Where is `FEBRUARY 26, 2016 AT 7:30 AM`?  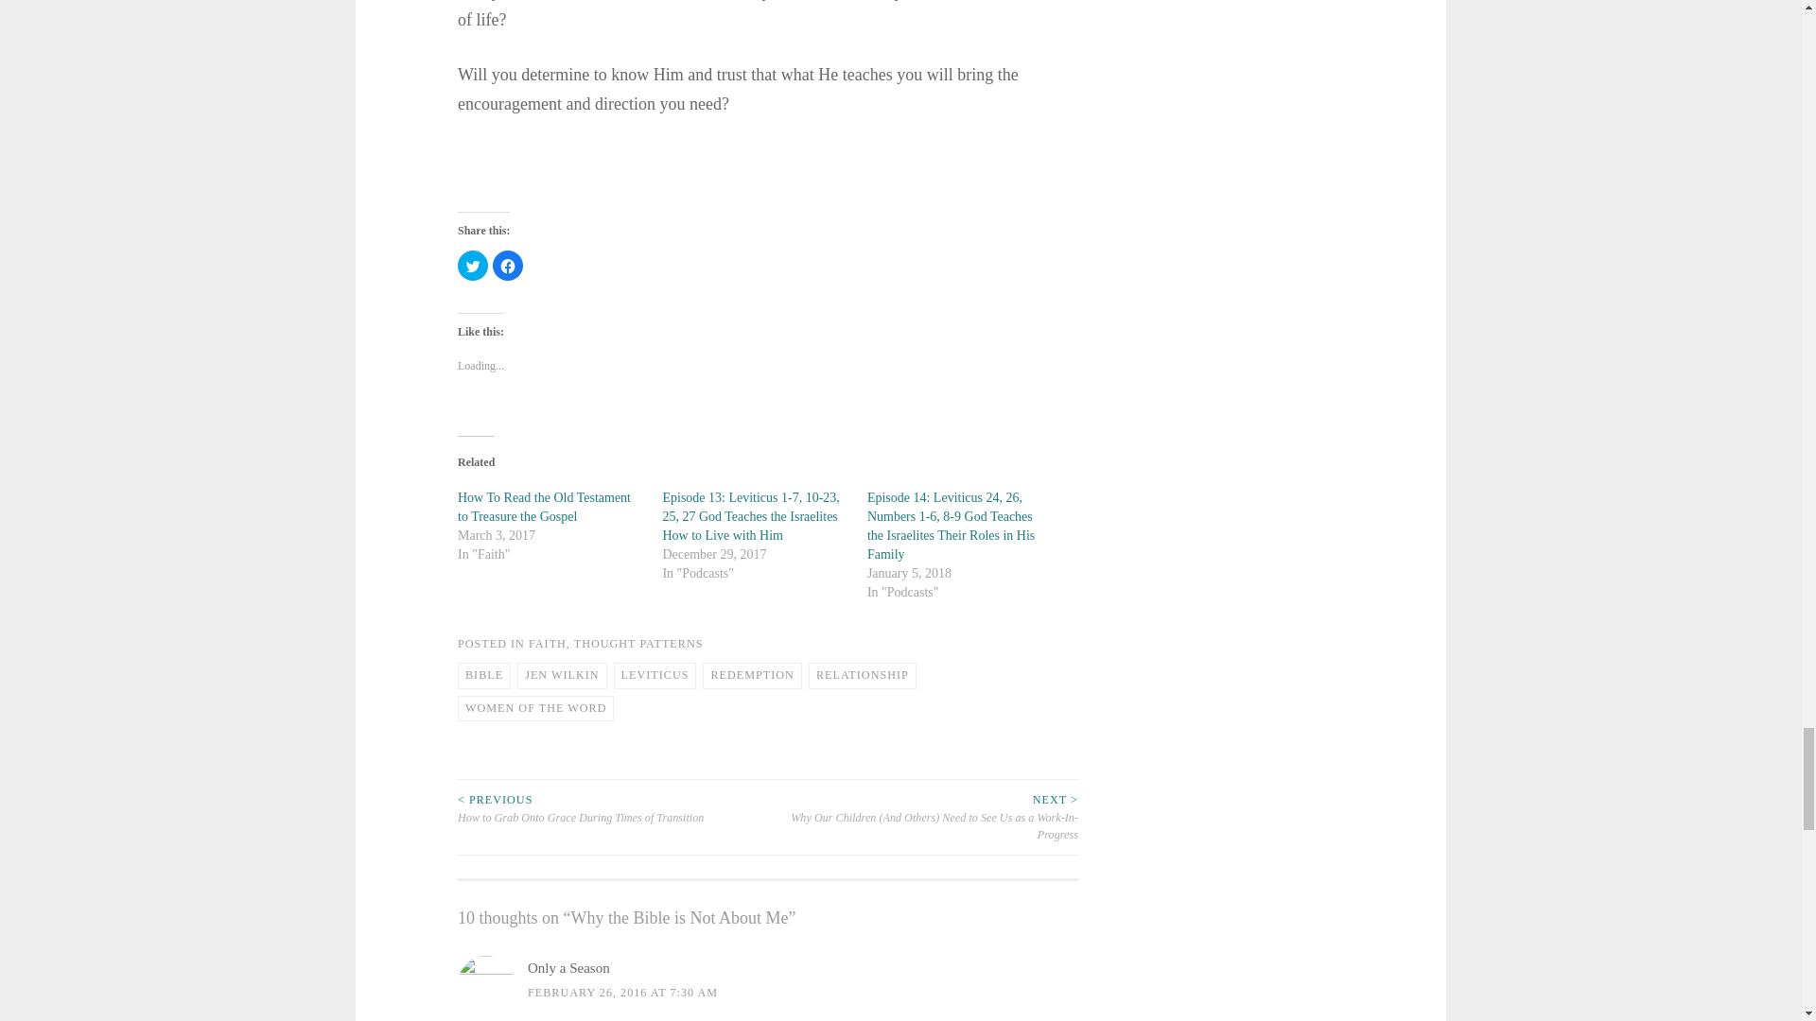
FEBRUARY 26, 2016 AT 7:30 AM is located at coordinates (622, 993).